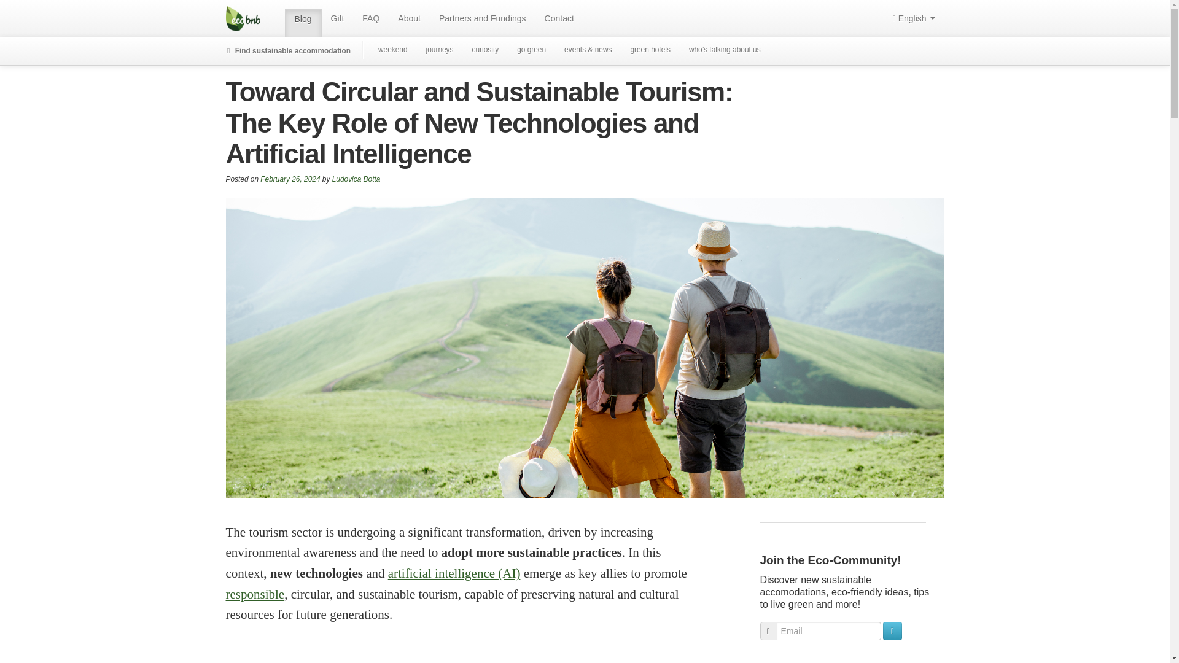  Describe the element at coordinates (356, 179) in the screenshot. I see `Ludovica Botta` at that location.